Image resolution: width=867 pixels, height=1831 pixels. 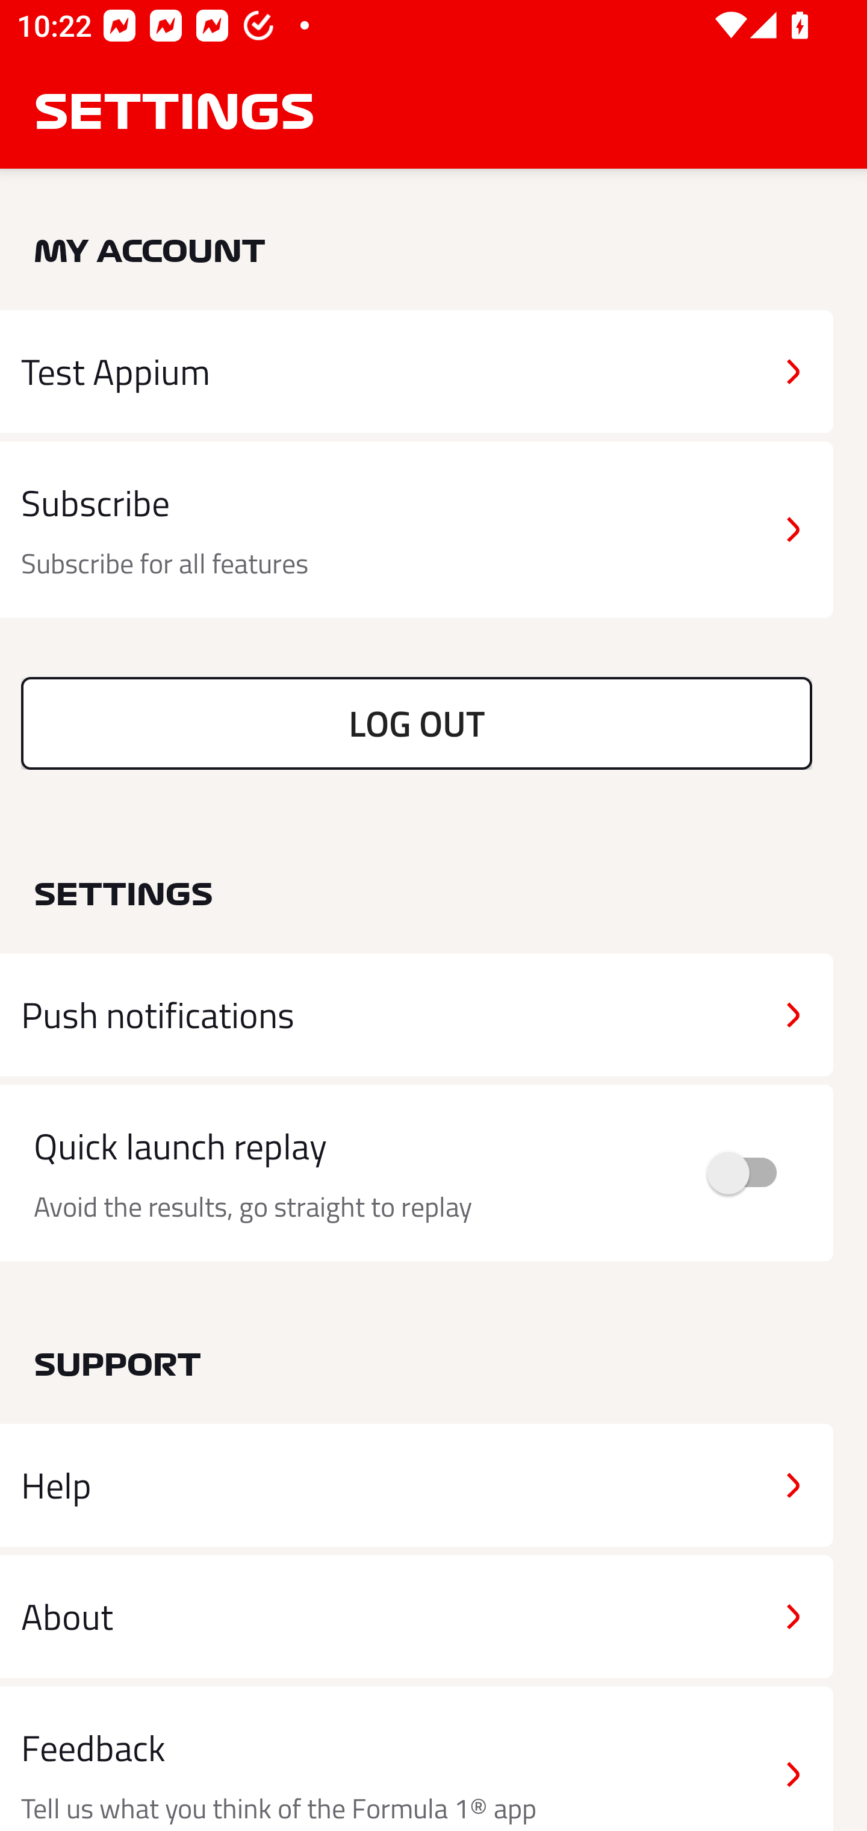 I want to click on About, so click(x=417, y=1615).